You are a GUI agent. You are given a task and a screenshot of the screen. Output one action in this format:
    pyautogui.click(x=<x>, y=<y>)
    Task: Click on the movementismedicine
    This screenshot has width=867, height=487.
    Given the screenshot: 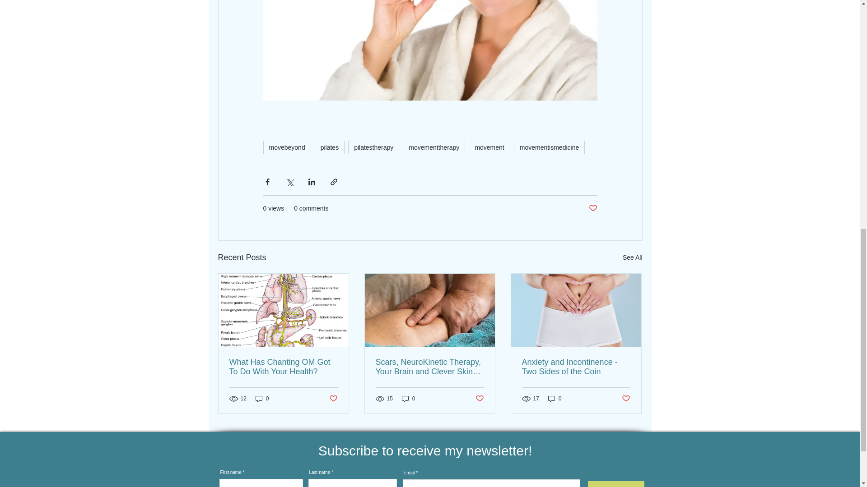 What is the action you would take?
    pyautogui.click(x=550, y=147)
    